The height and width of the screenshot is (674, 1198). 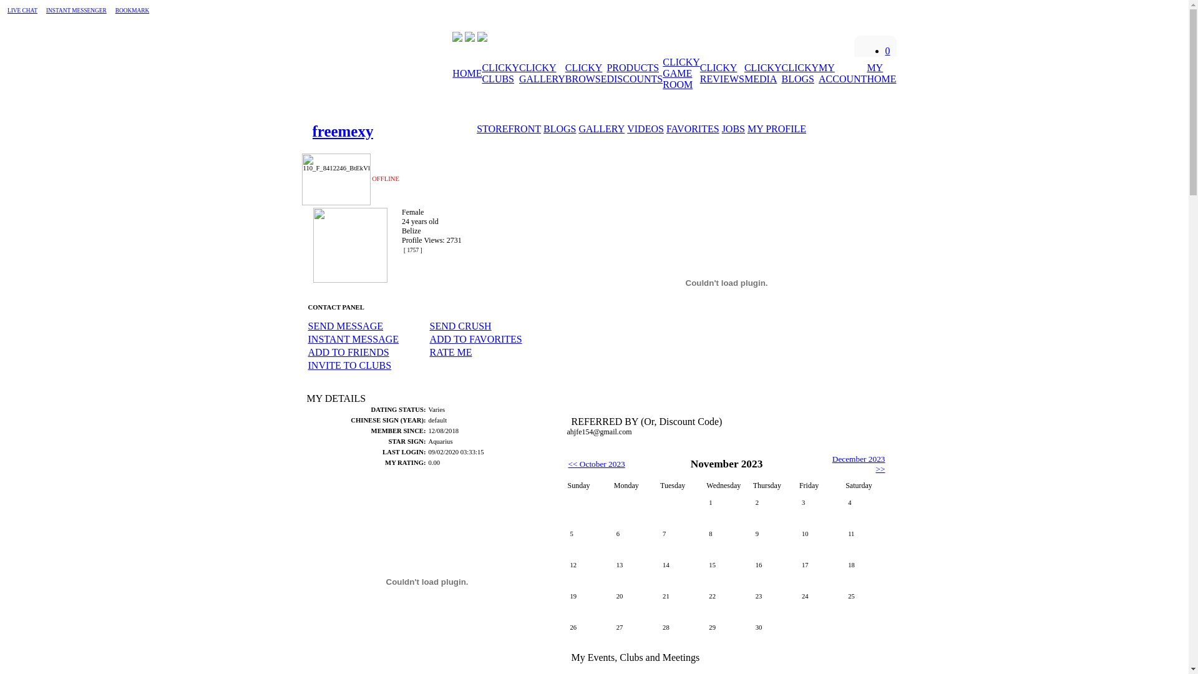 What do you see at coordinates (693, 129) in the screenshot?
I see `FAVORITES` at bounding box center [693, 129].